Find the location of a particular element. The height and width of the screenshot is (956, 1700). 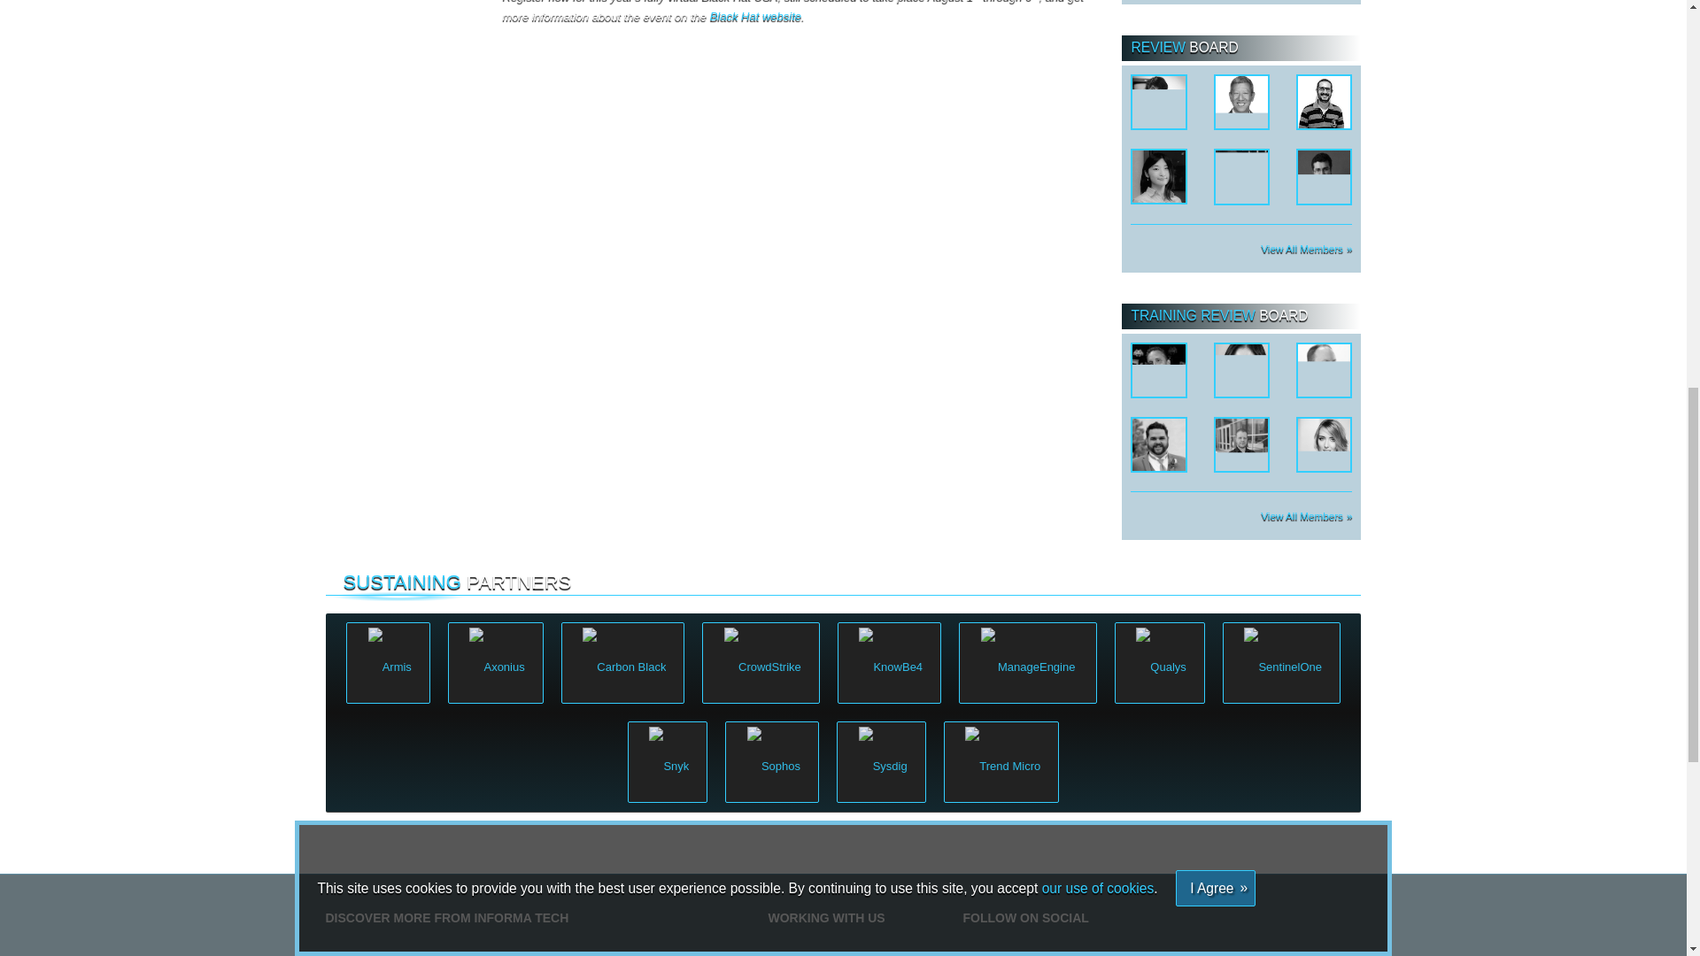

Stefano Zanero is located at coordinates (1324, 175).